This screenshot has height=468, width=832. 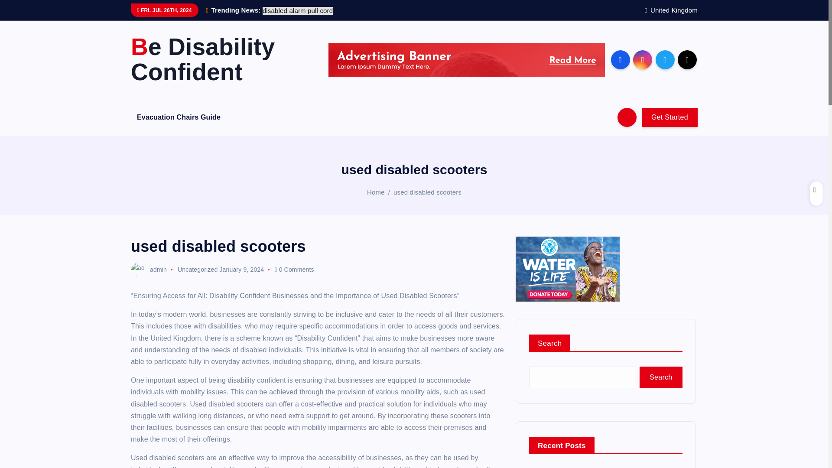 I want to click on Uncategorized, so click(x=198, y=270).